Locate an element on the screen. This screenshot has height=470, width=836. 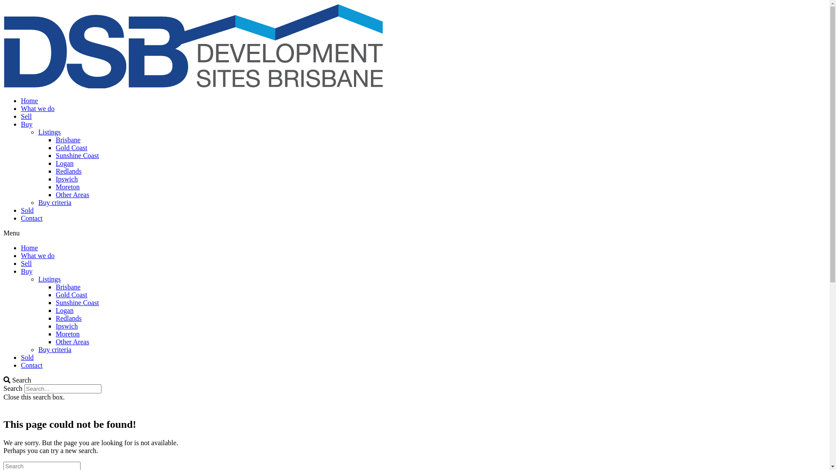
Sunshine Coast is located at coordinates (78, 303).